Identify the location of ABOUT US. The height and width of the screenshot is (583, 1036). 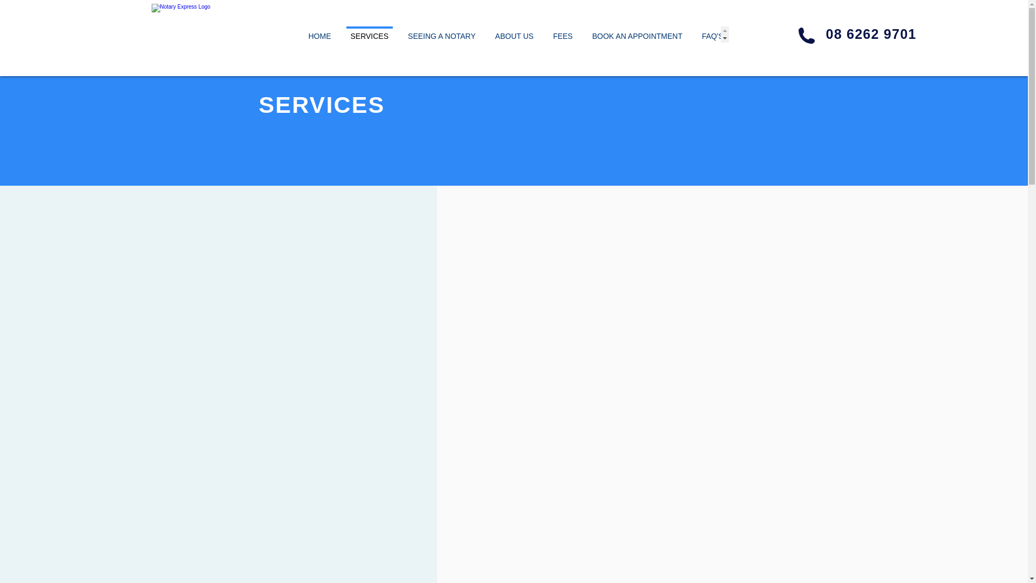
(514, 34).